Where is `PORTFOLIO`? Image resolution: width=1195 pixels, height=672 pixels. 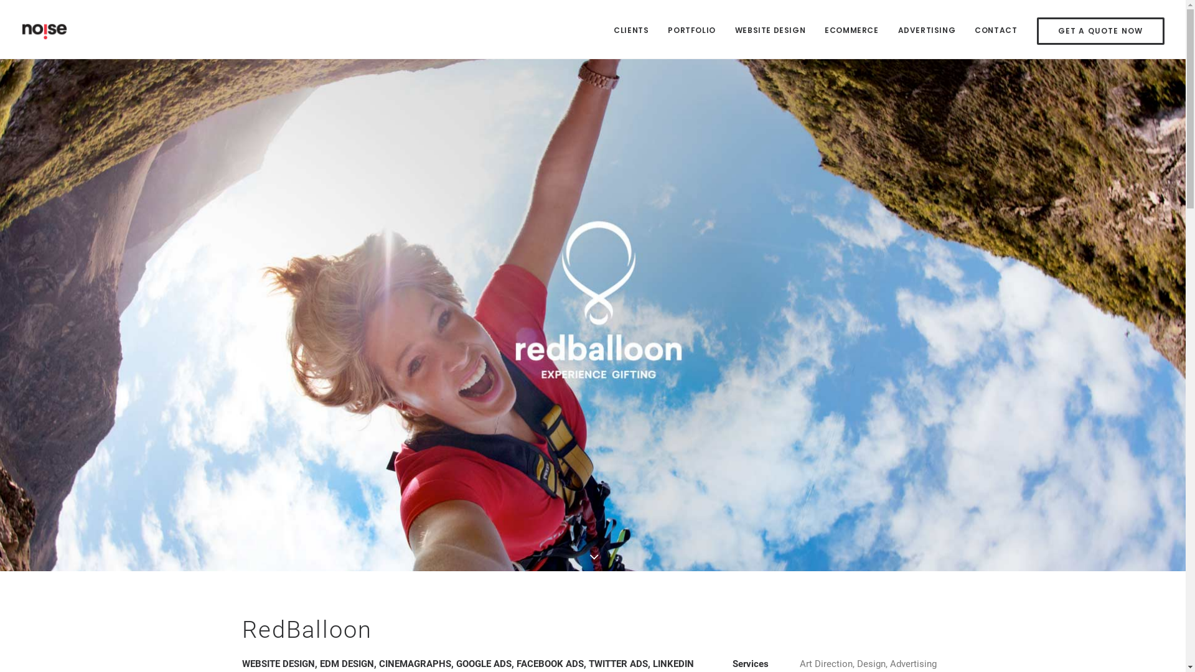 PORTFOLIO is located at coordinates (691, 29).